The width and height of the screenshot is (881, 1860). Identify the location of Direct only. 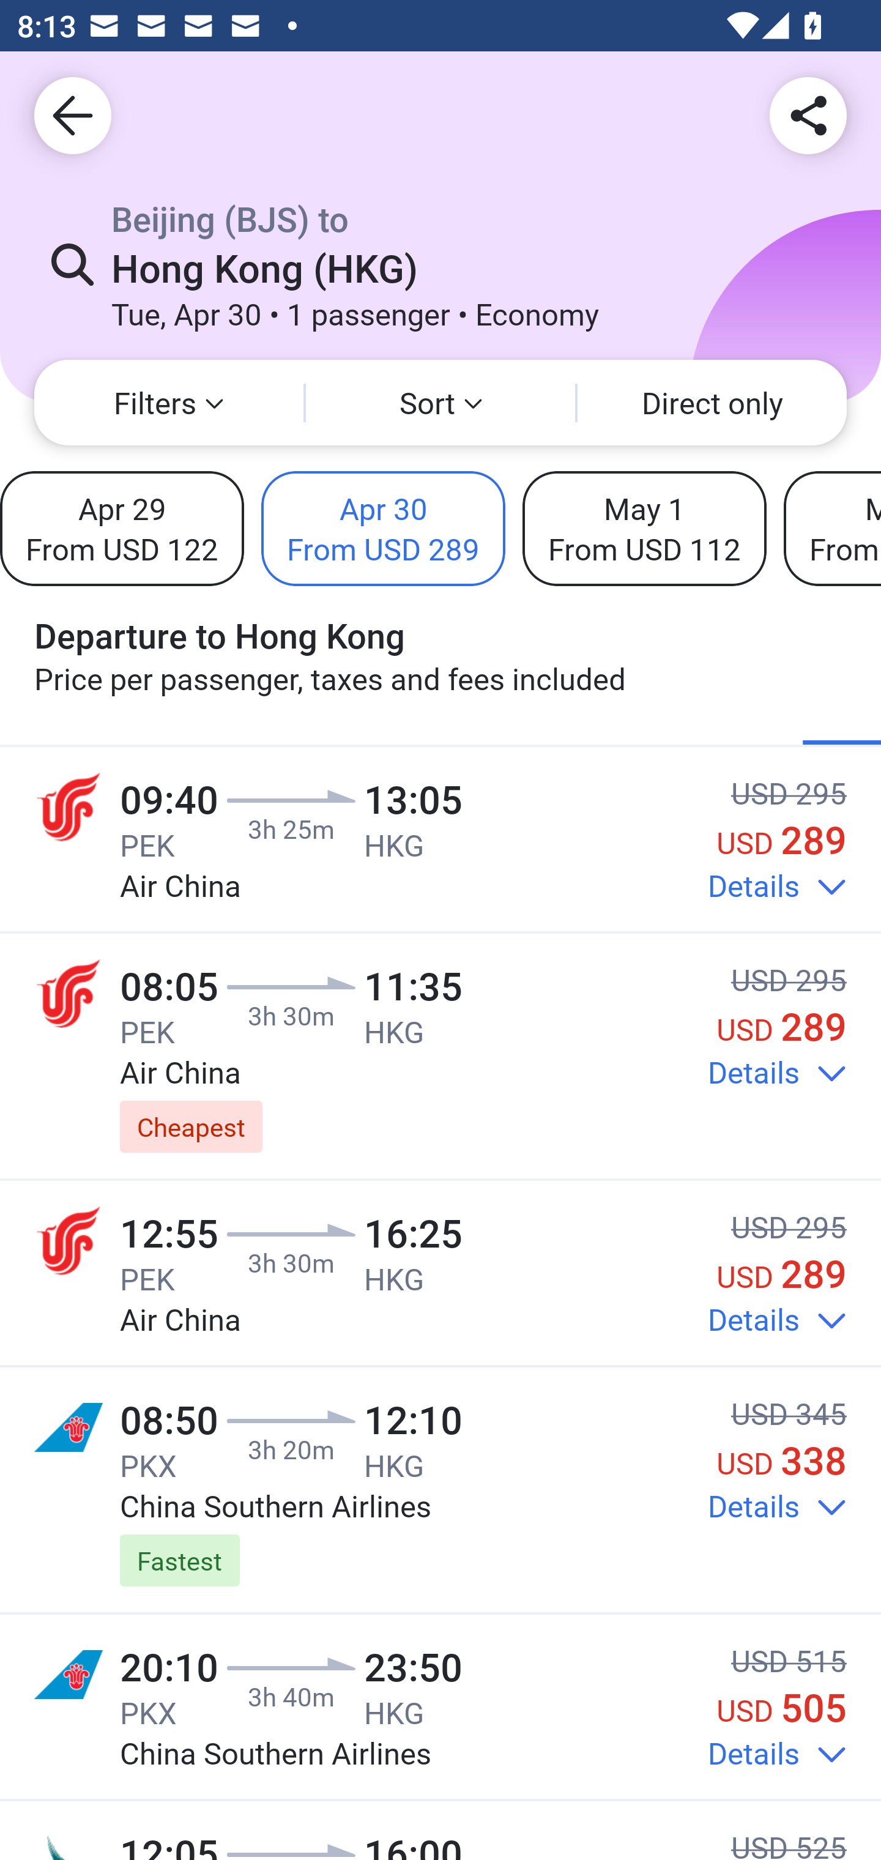
(712, 403).